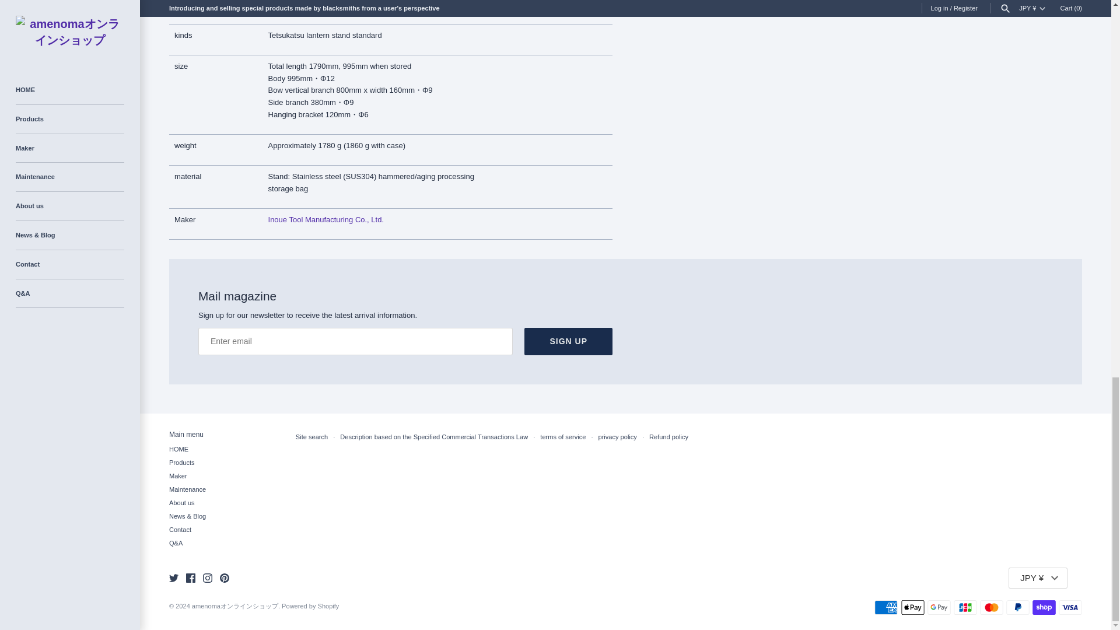  I want to click on Facebook, so click(190, 577).